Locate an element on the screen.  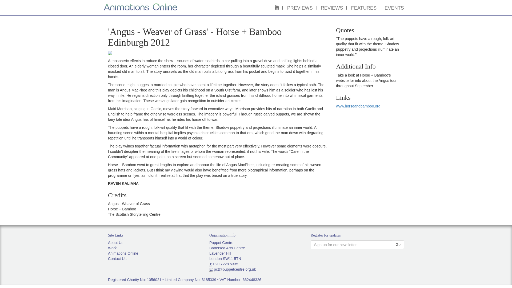
www.horseandbamboo.org is located at coordinates (358, 106).